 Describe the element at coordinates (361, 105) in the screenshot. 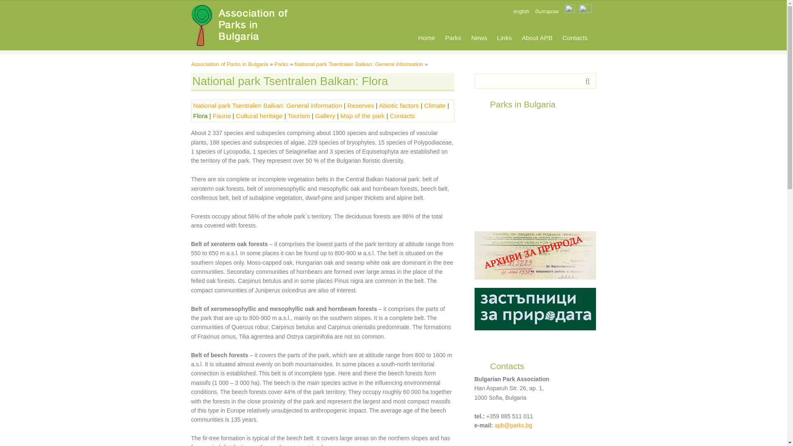

I see `Reserves` at that location.